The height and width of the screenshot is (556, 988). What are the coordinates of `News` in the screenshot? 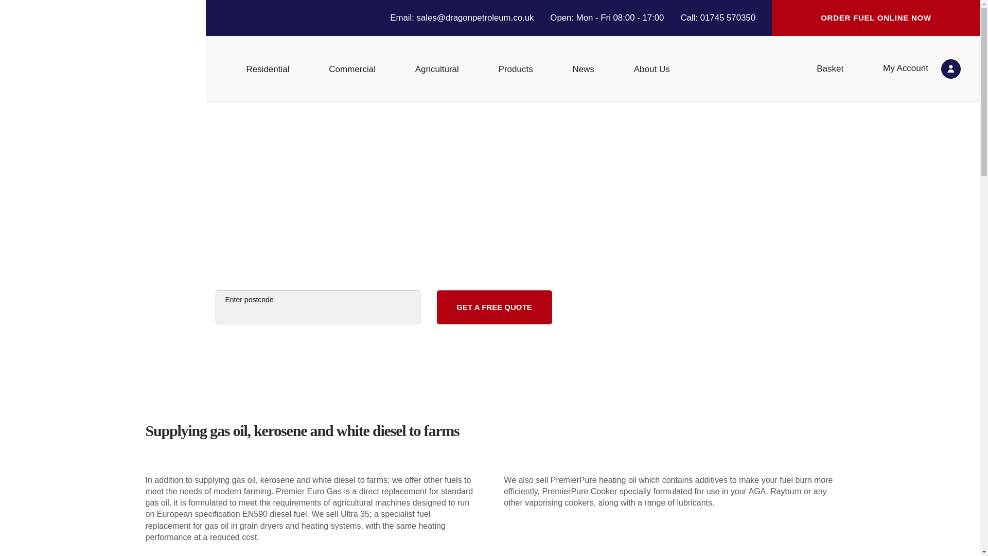 It's located at (583, 69).